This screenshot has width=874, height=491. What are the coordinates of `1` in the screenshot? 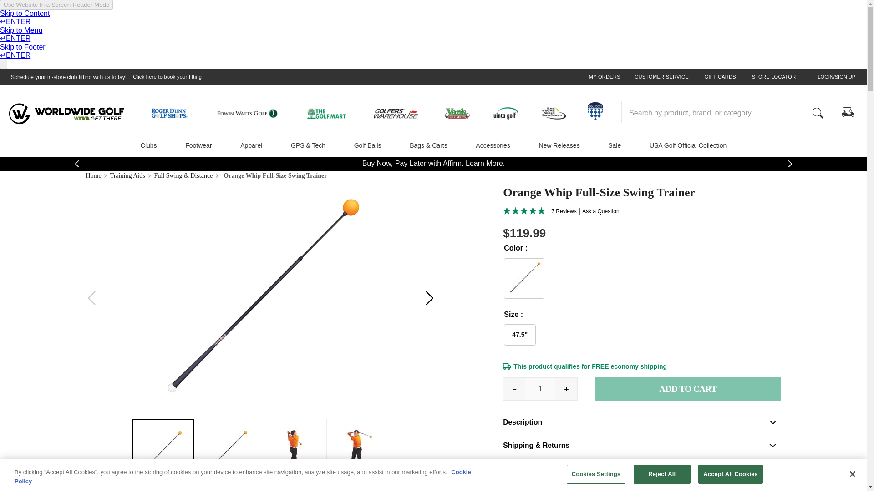 It's located at (540, 388).